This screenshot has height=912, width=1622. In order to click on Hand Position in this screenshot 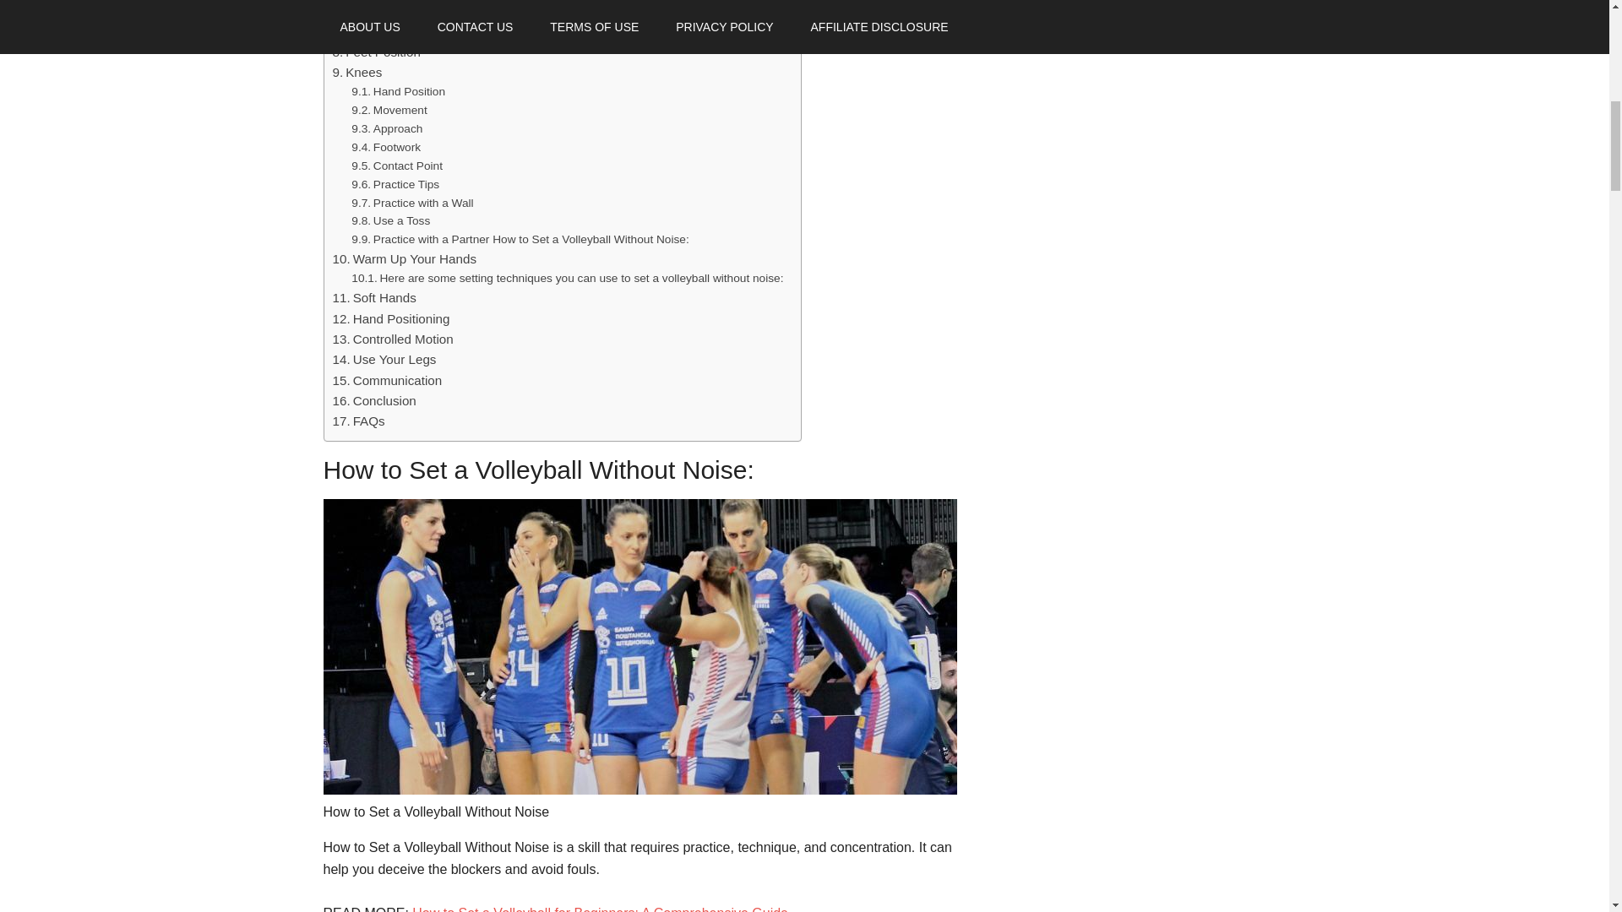, I will do `click(398, 91)`.